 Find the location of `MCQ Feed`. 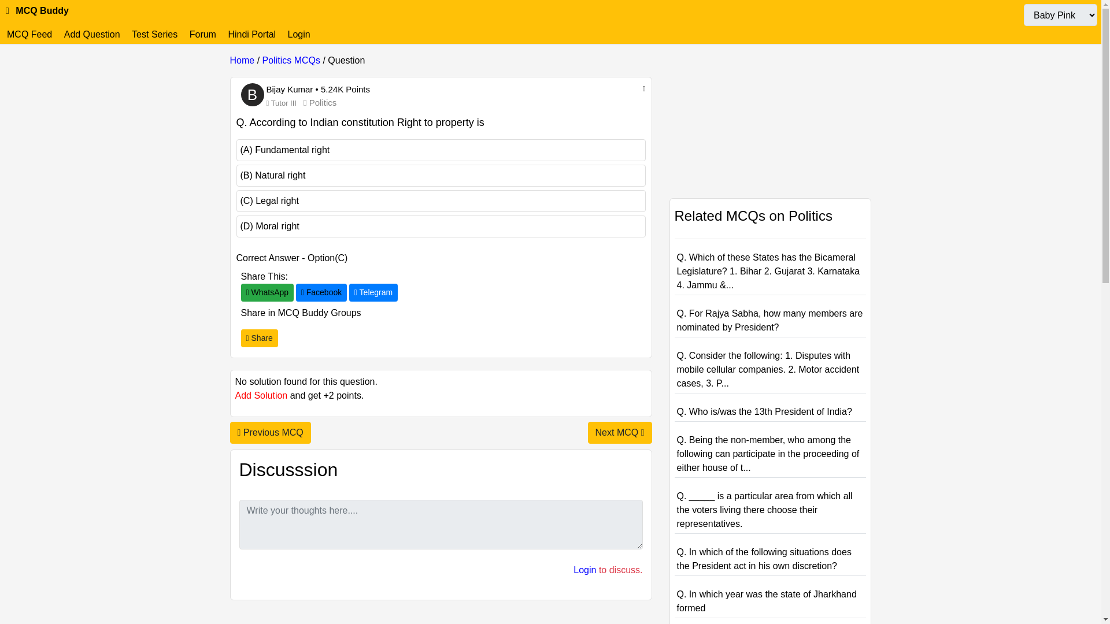

MCQ Feed is located at coordinates (29, 34).